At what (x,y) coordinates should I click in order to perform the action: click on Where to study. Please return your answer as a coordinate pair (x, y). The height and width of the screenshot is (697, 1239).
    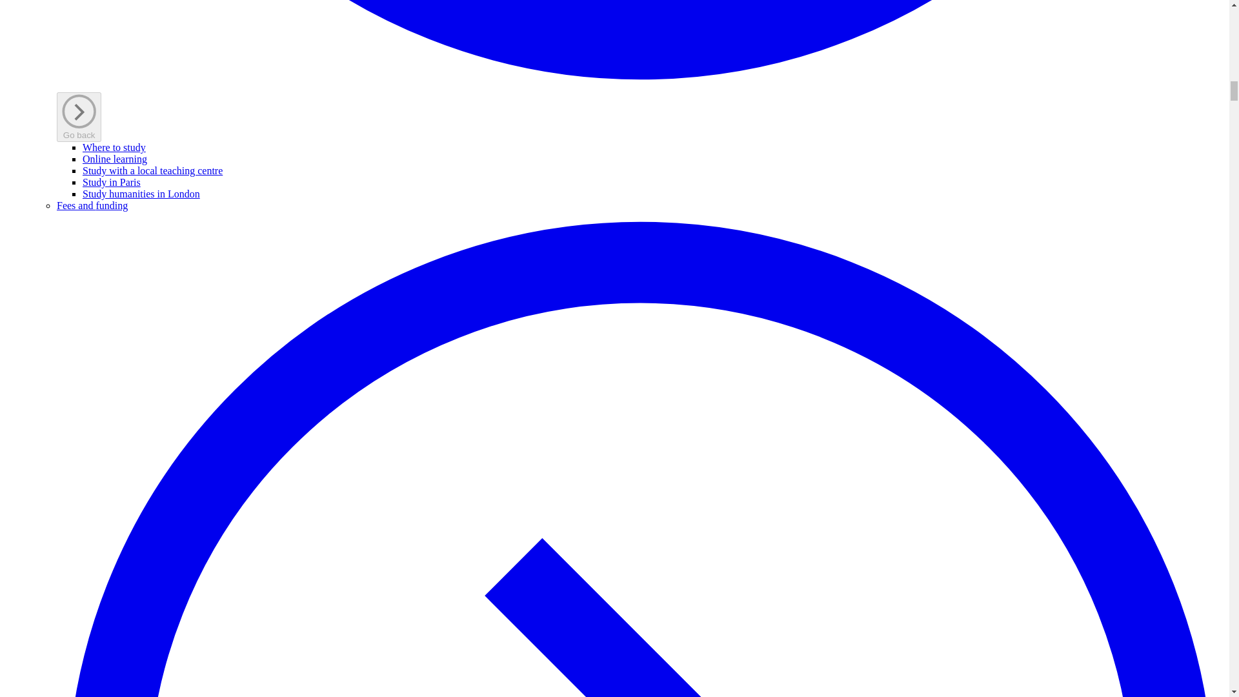
    Looking at the image, I should click on (114, 147).